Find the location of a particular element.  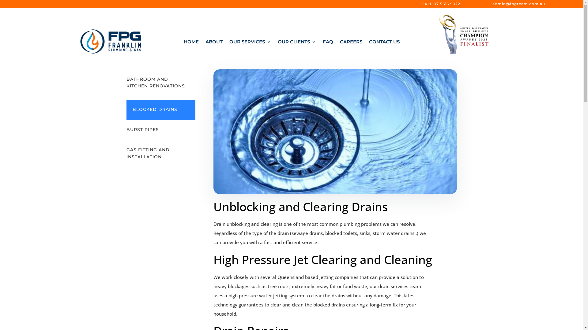

FAQ is located at coordinates (328, 43).